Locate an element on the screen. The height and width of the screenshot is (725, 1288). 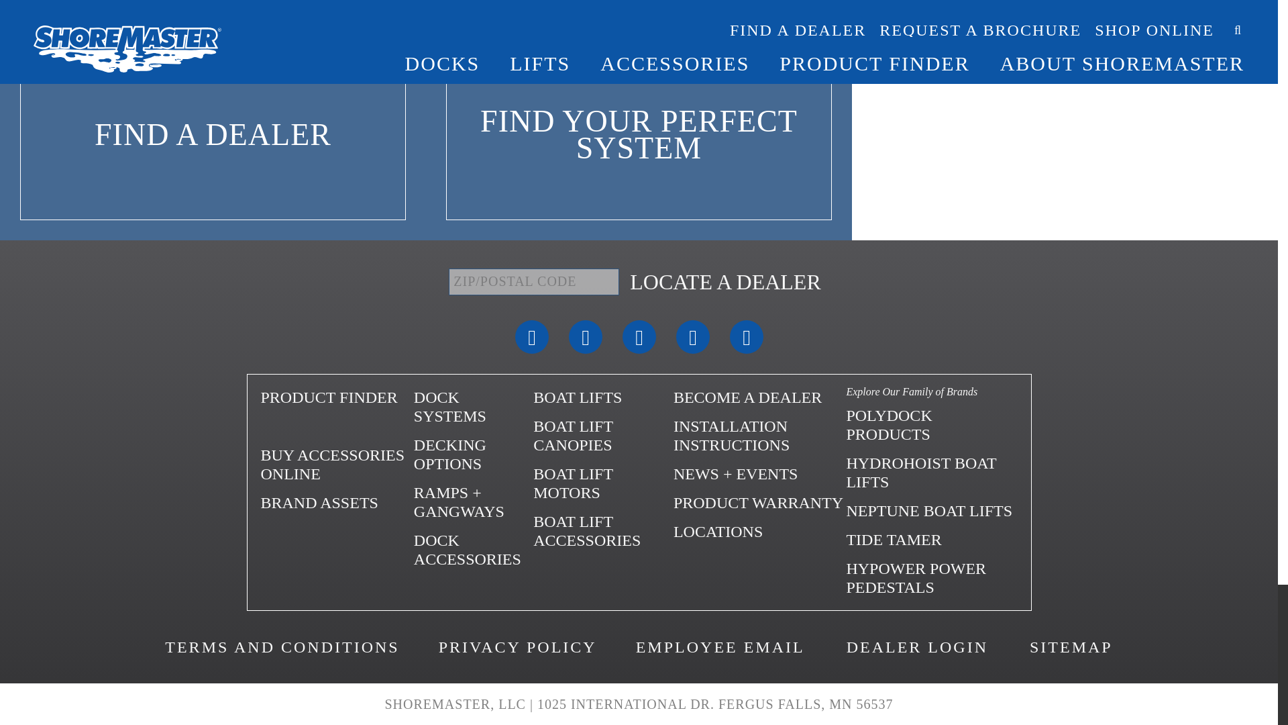
Product Finder is located at coordinates (328, 397).